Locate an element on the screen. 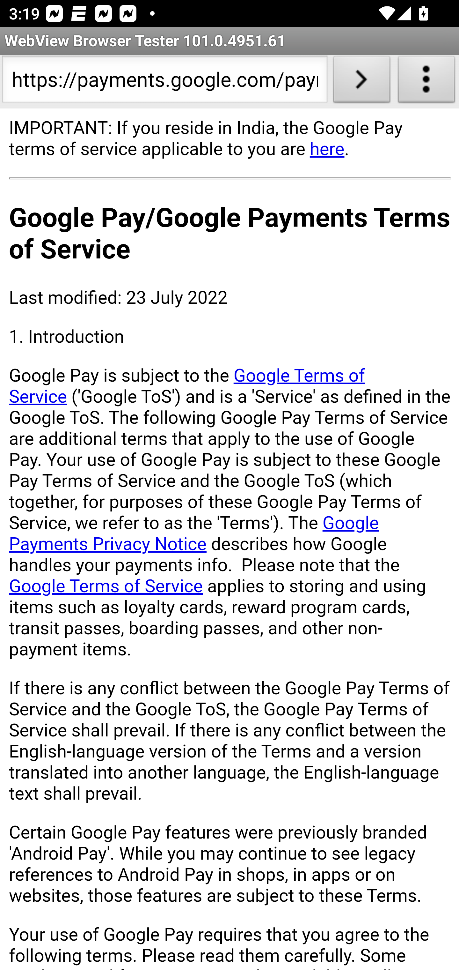  Google Terms of Service is located at coordinates (106, 586).